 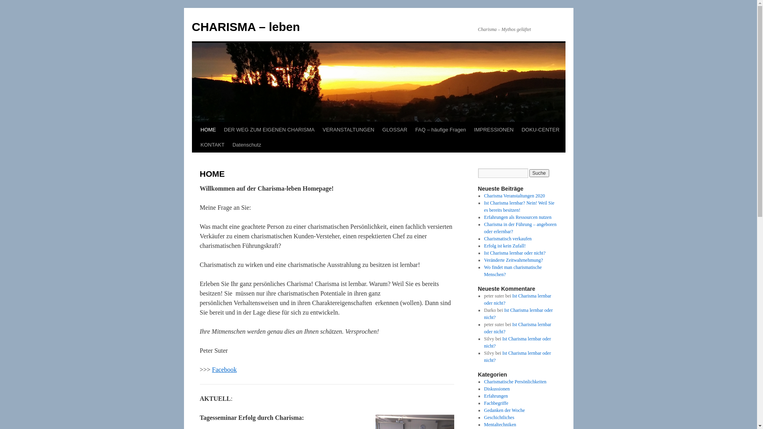 What do you see at coordinates (513, 271) in the screenshot?
I see `Wo findet man charismatische Menschen?` at bounding box center [513, 271].